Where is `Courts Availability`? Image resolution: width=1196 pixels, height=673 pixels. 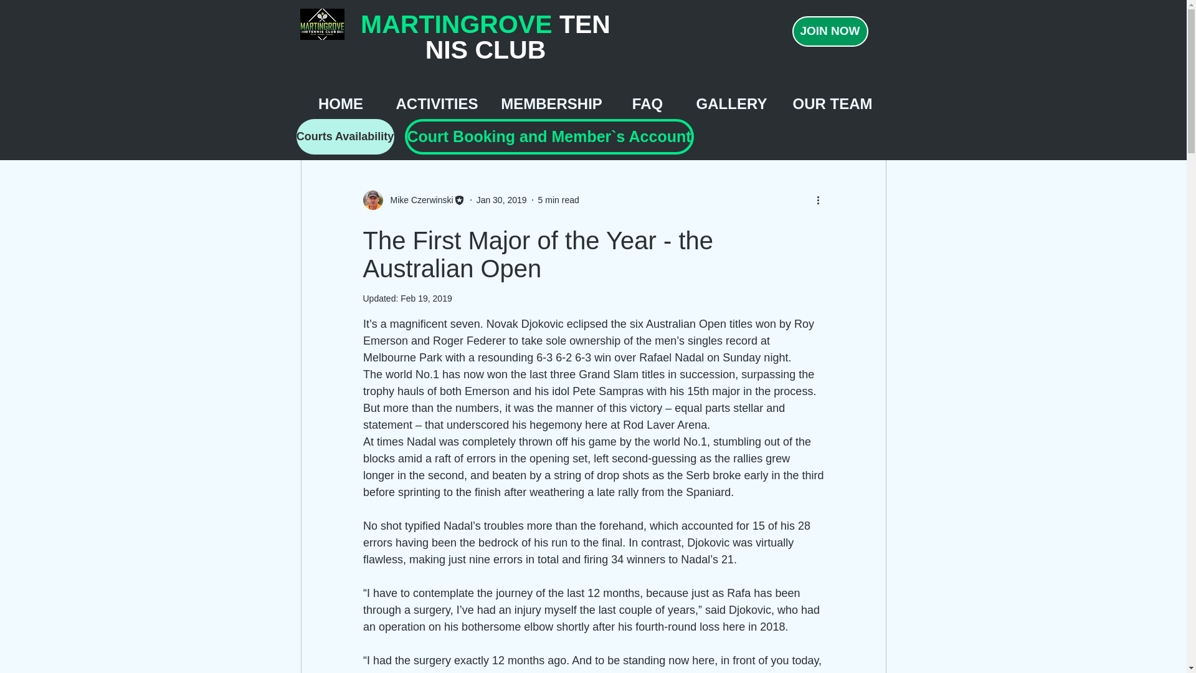 Courts Availability is located at coordinates (345, 137).